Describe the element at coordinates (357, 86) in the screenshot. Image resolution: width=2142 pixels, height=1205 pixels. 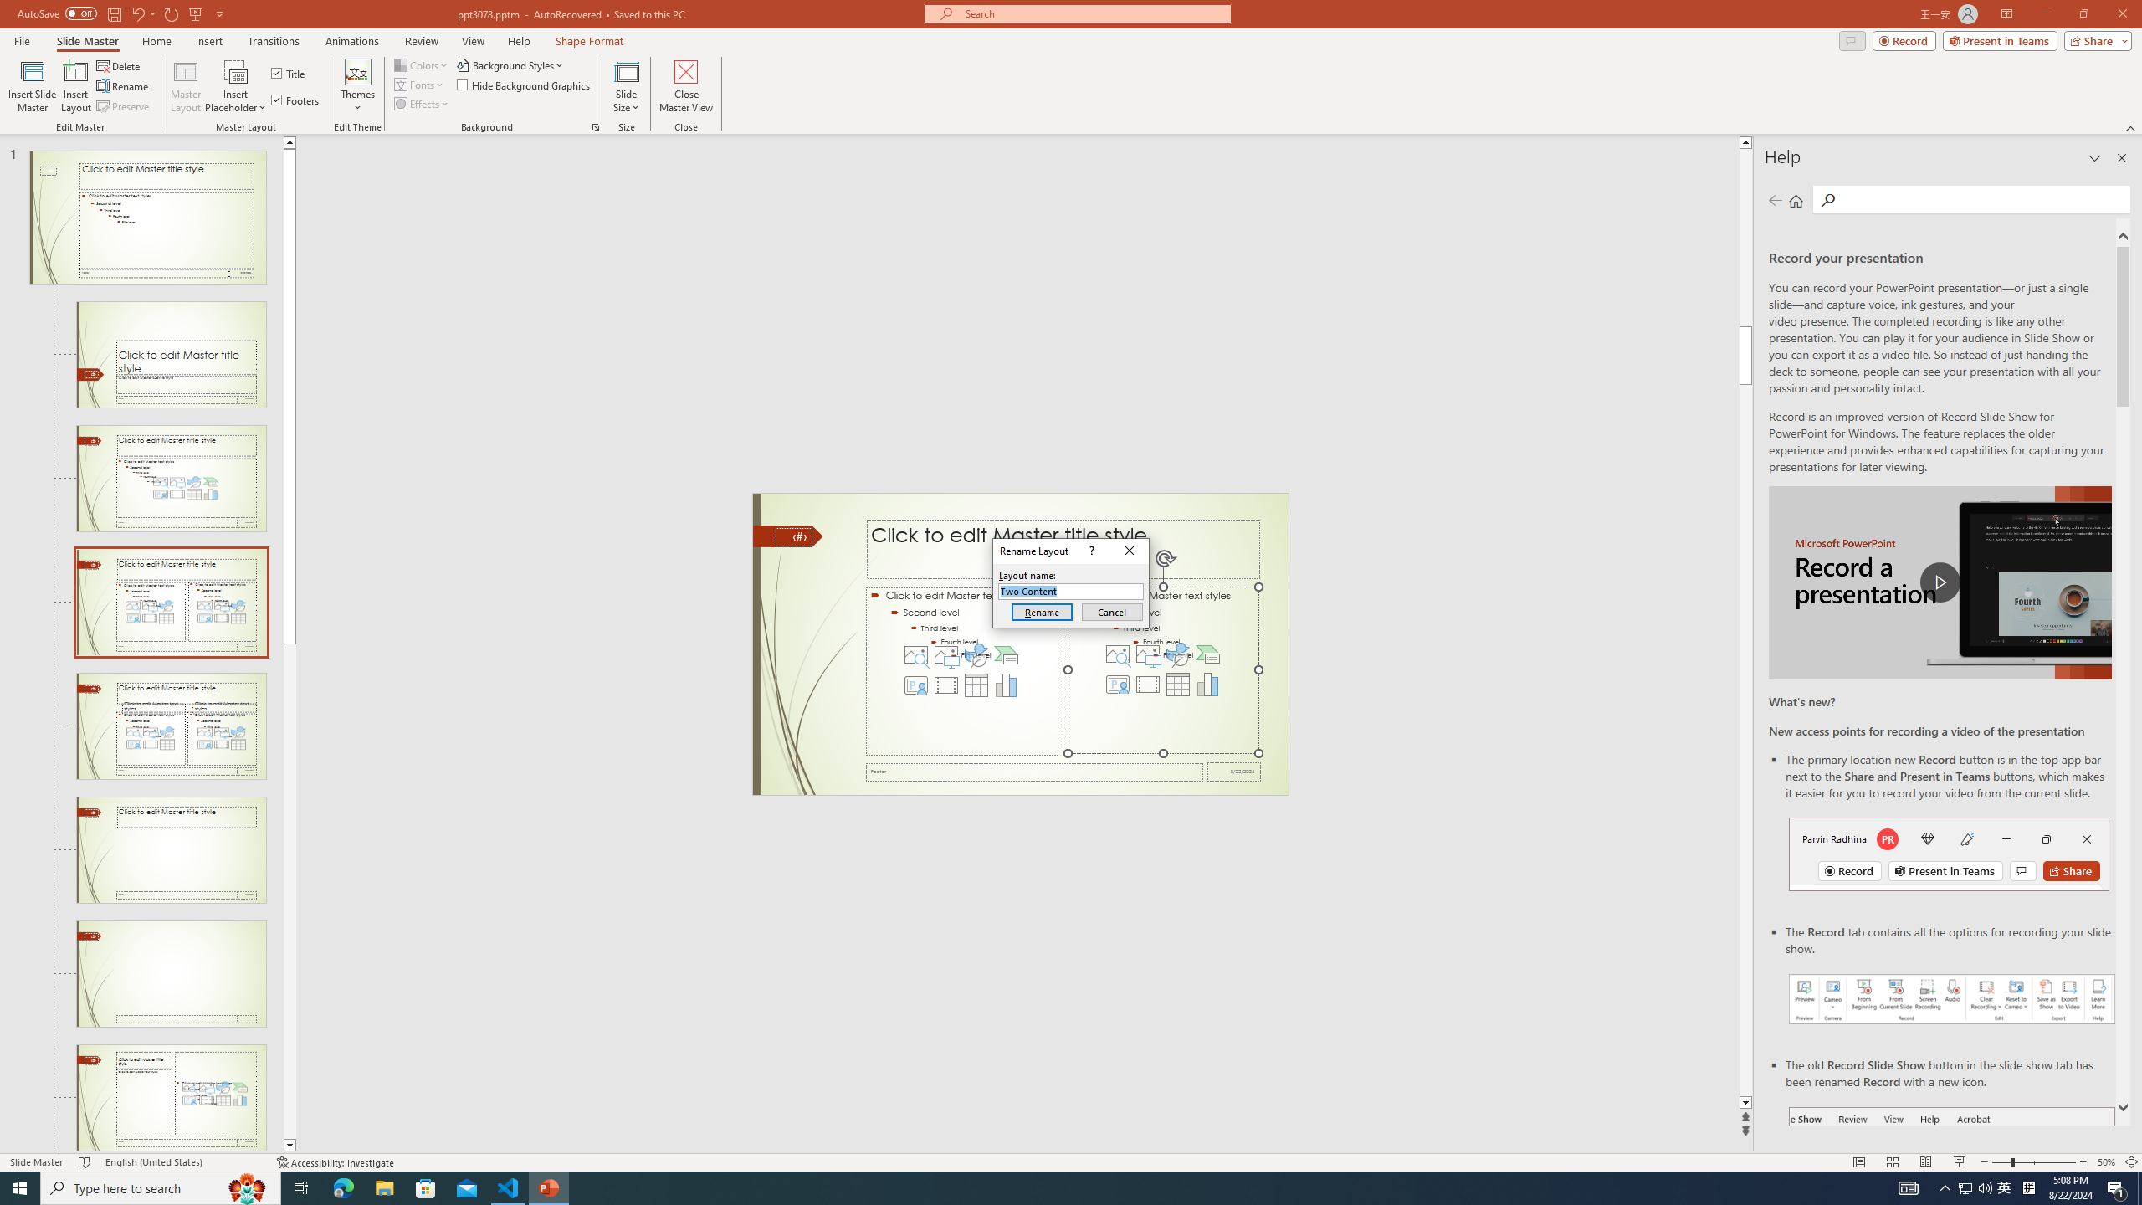
I see `Themes` at that location.